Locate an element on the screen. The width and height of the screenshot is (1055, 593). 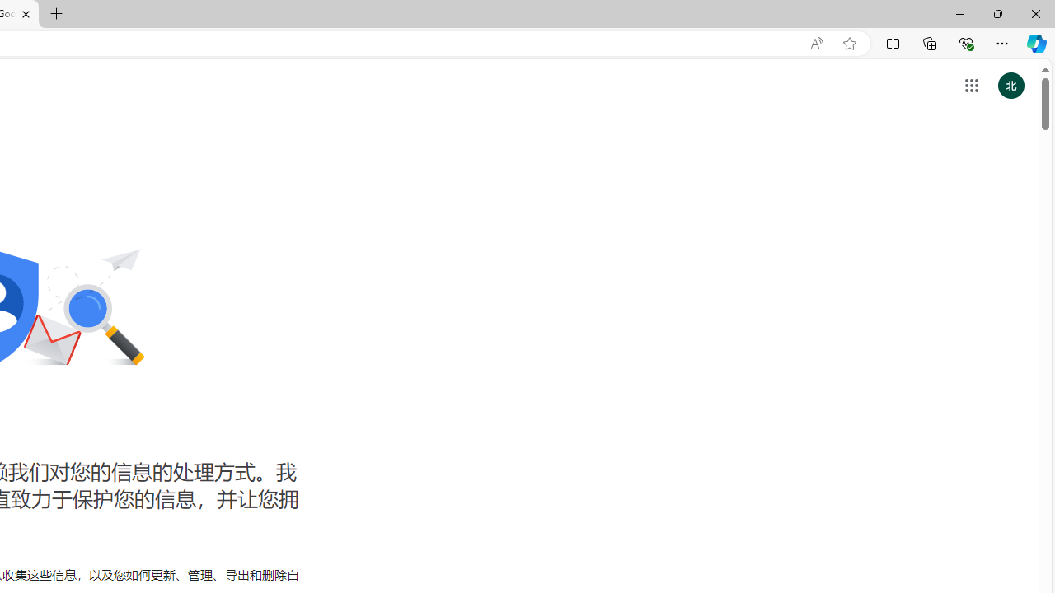
Settings and more (Alt+F) is located at coordinates (1002, 43).